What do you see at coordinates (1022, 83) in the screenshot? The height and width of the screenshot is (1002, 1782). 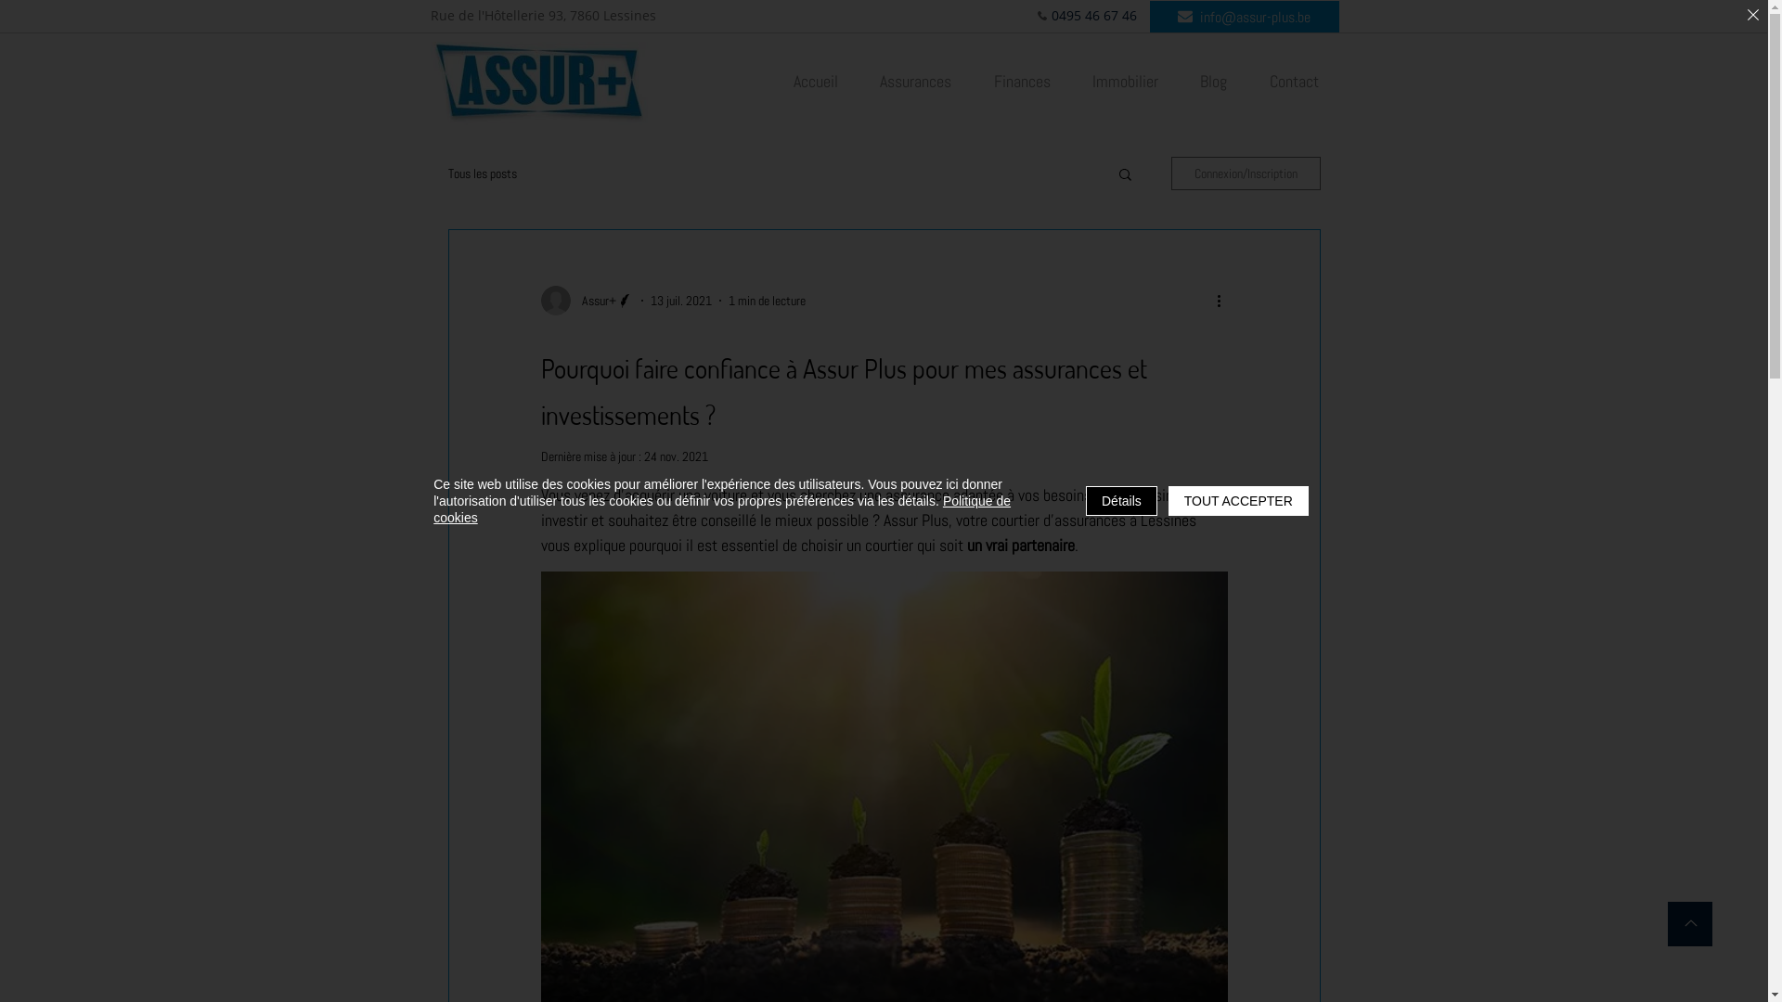 I see `Finances` at bounding box center [1022, 83].